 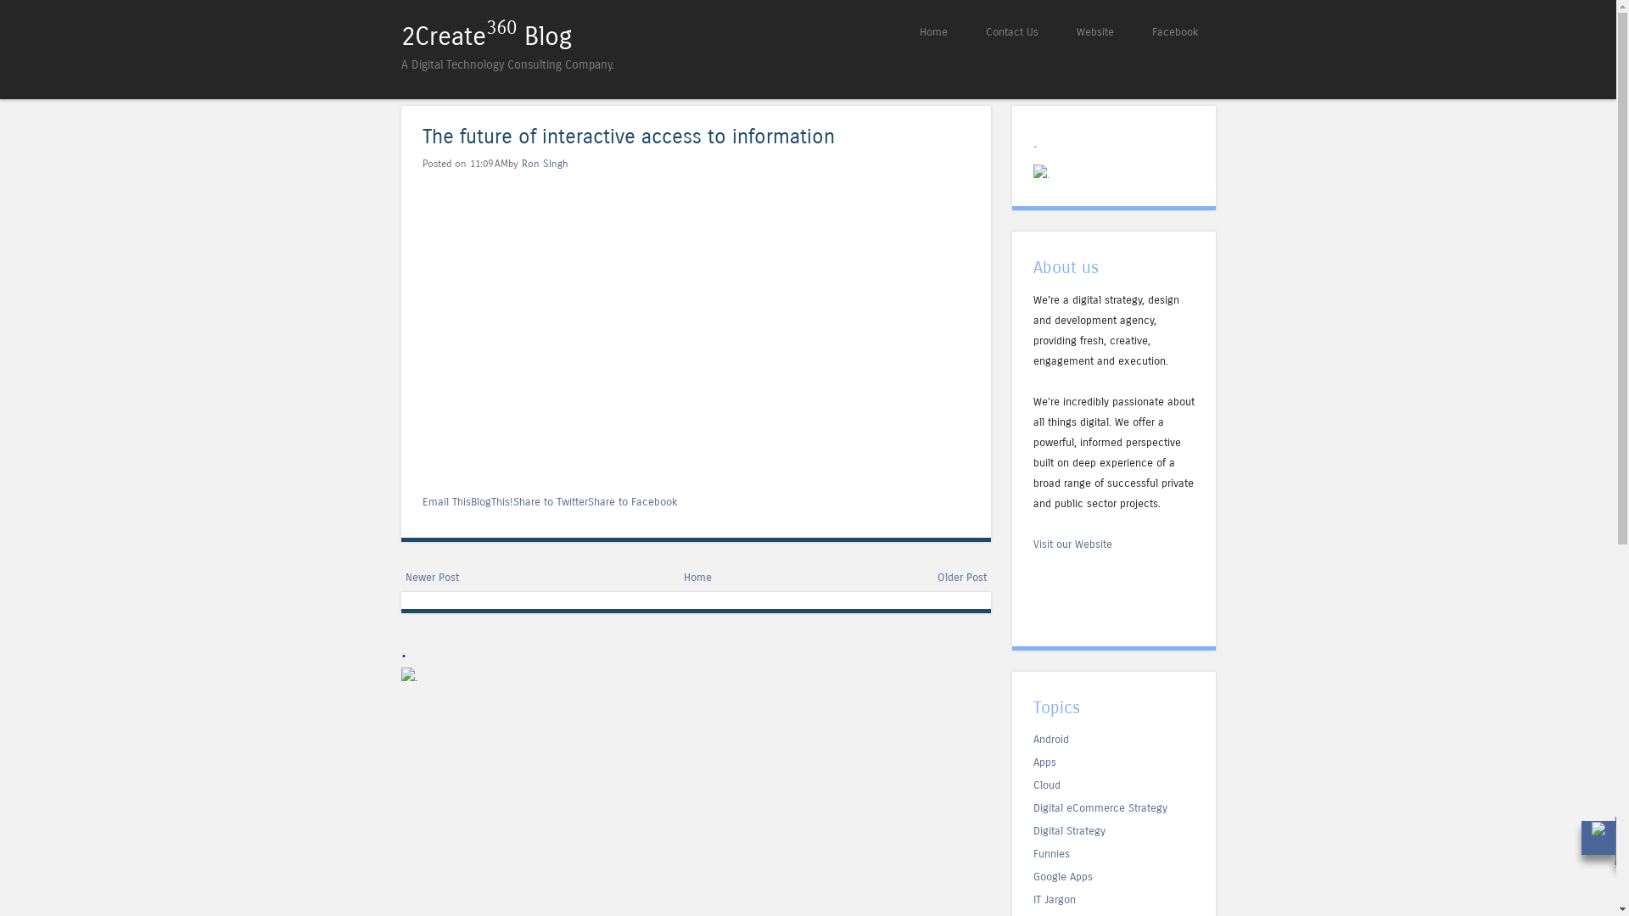 I want to click on Google Apps, so click(x=1063, y=877).